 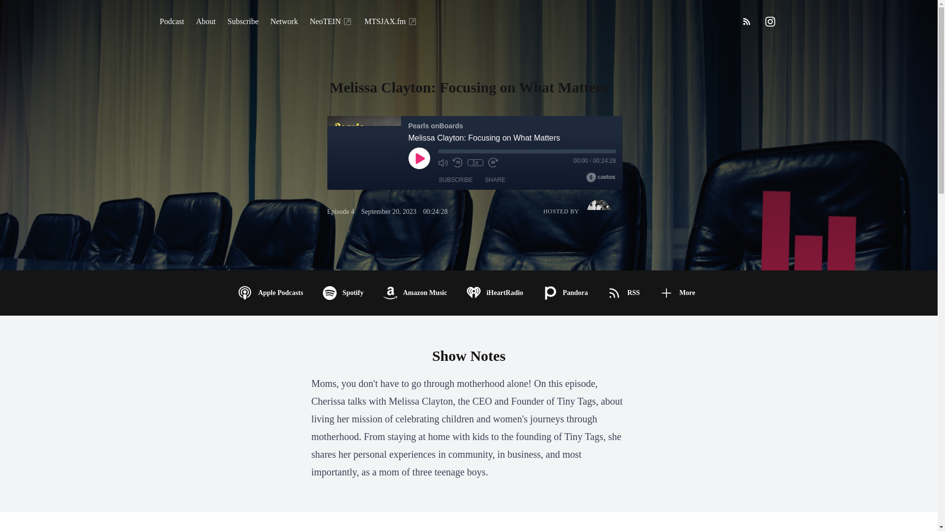 I want to click on Amazon Music, so click(x=417, y=293).